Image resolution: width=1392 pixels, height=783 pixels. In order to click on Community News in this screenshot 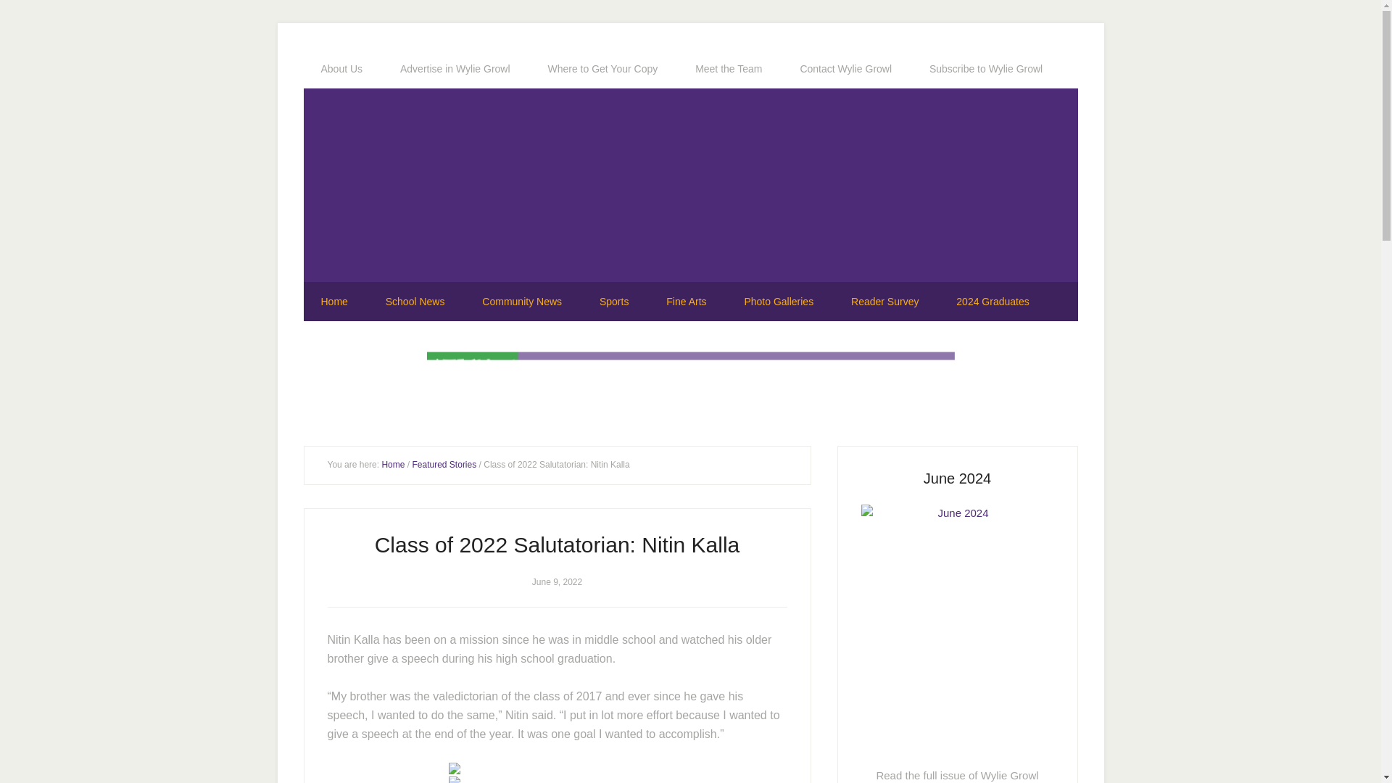, I will do `click(522, 301)`.